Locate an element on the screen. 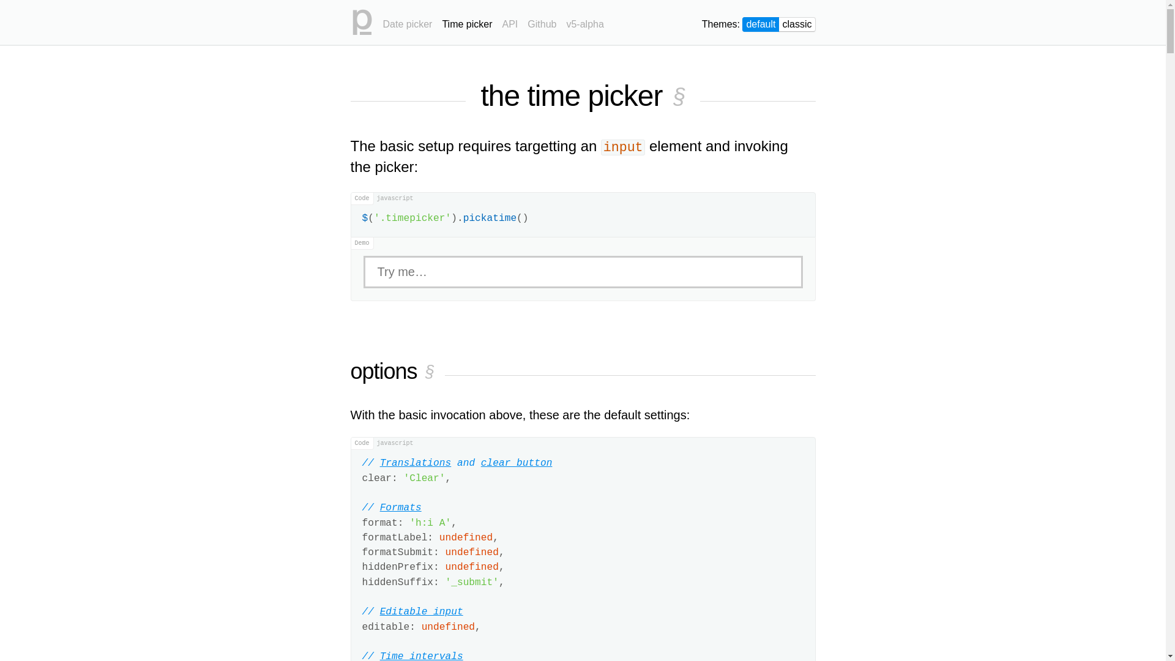 This screenshot has height=661, width=1175. Editable input is located at coordinates (422, 612).